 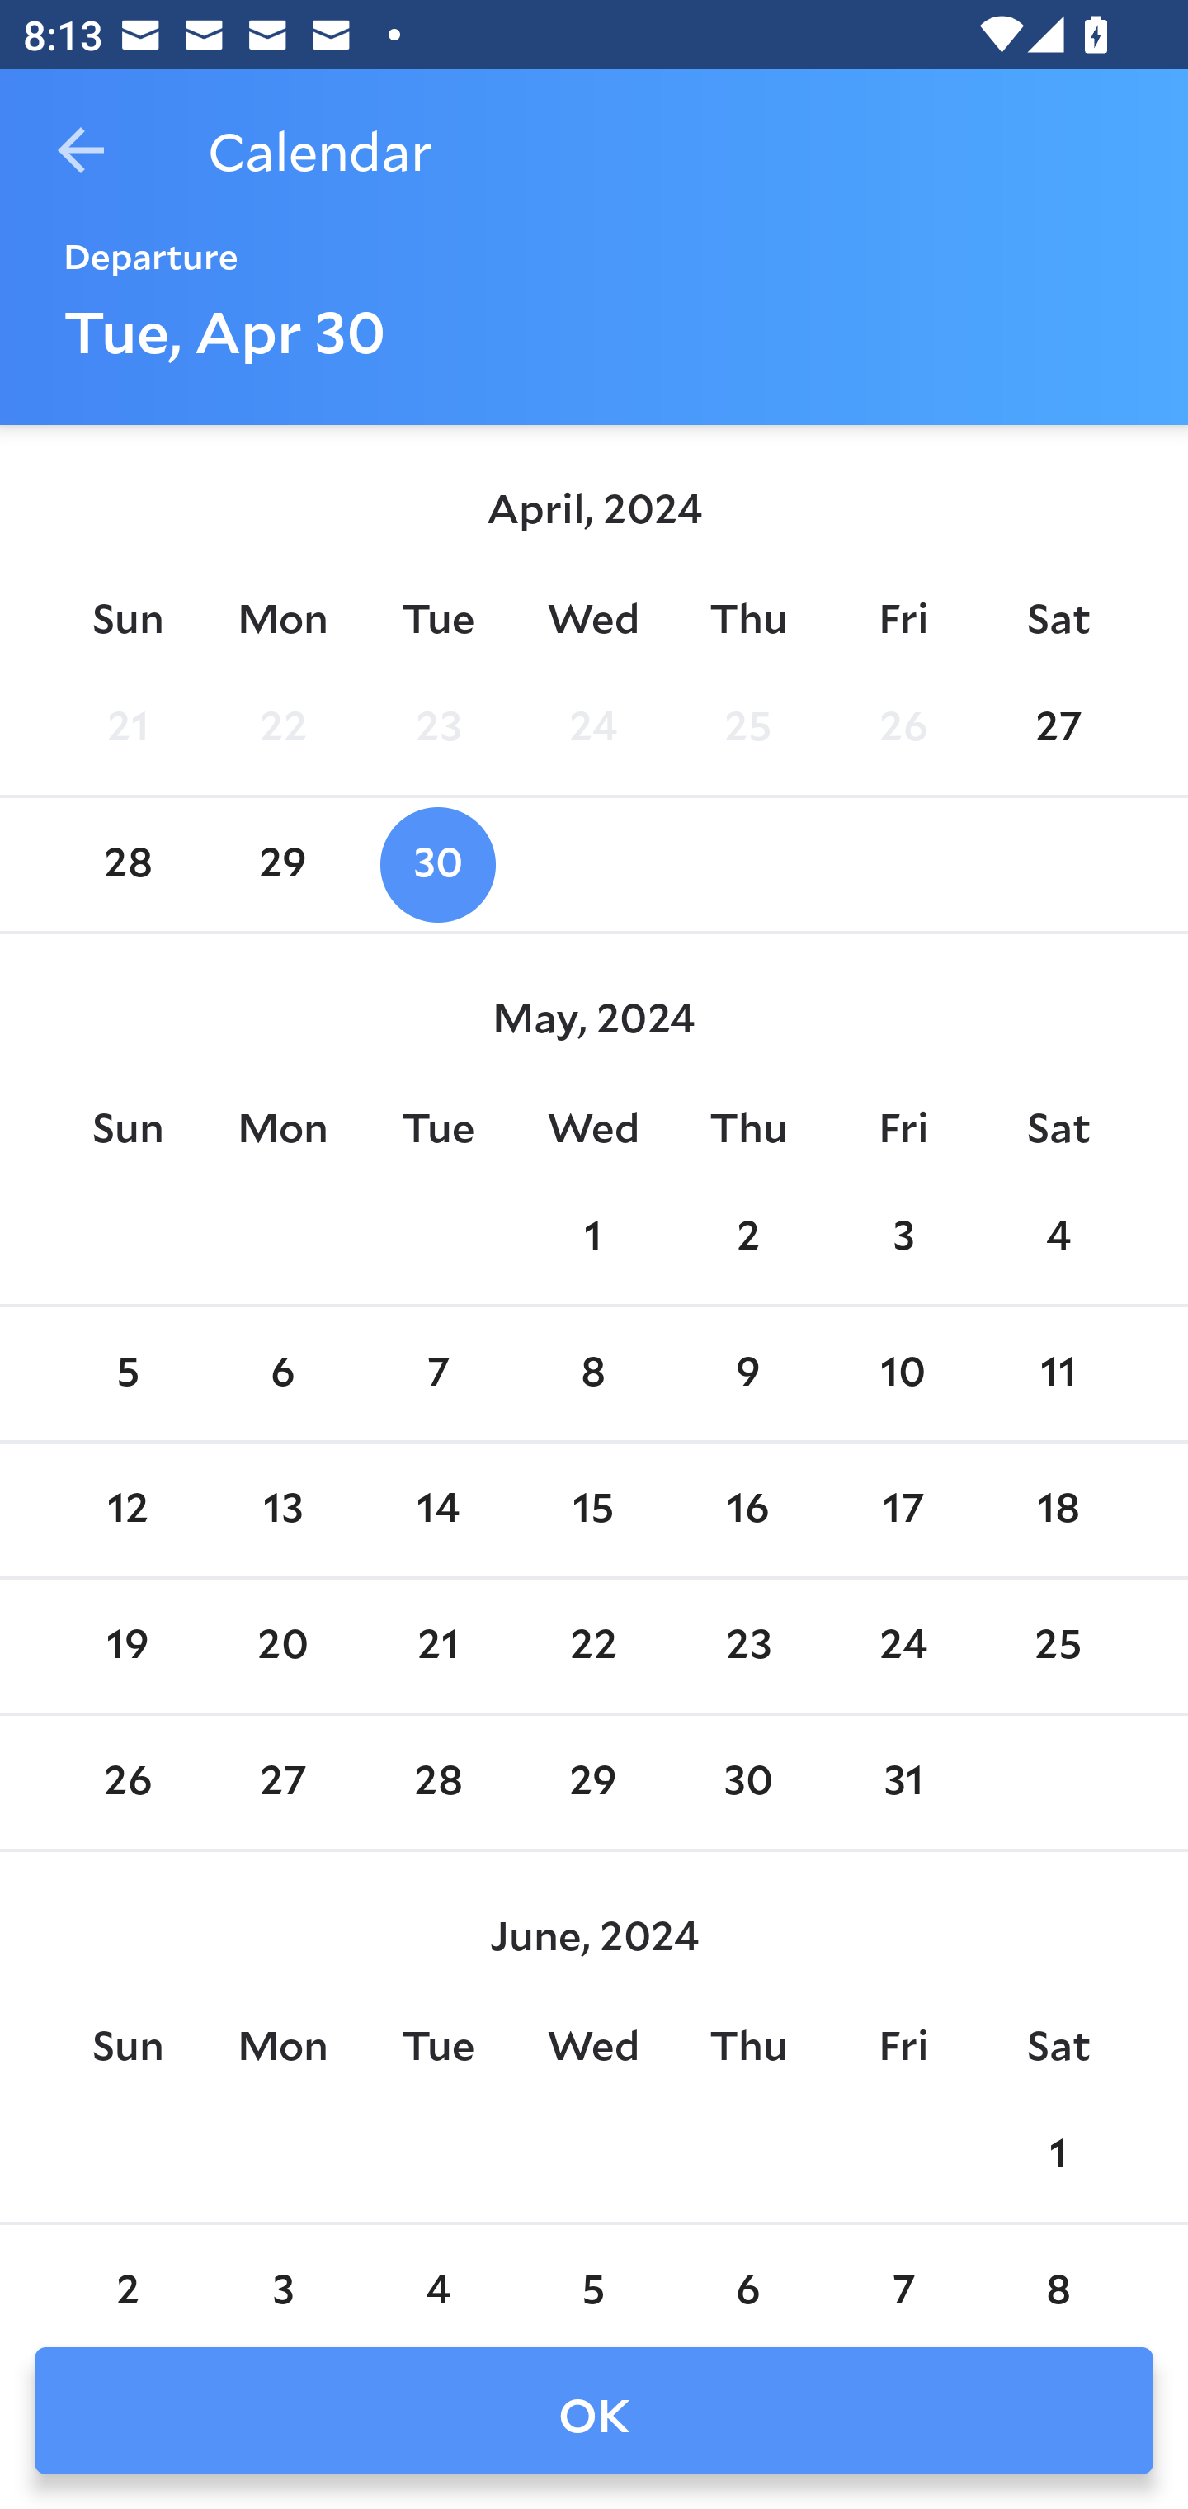 What do you see at coordinates (593, 1236) in the screenshot?
I see `1` at bounding box center [593, 1236].